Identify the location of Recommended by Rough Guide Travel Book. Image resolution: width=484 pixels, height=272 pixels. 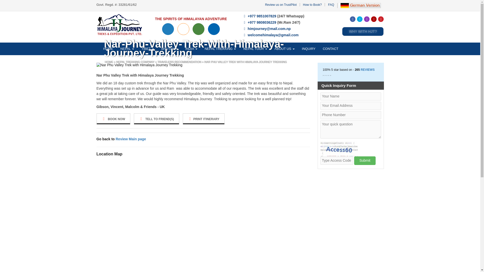
(183, 29).